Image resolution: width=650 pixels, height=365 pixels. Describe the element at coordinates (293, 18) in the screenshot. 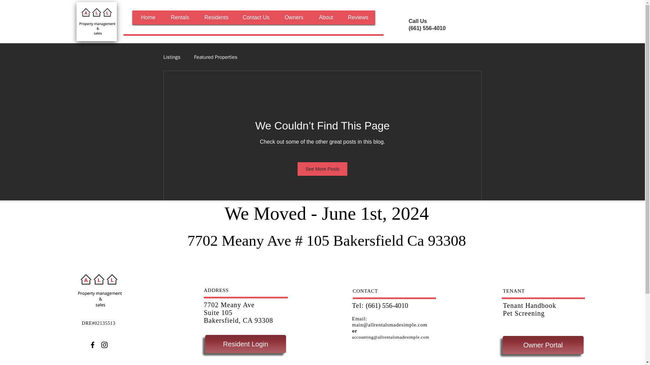

I see `Owners` at that location.